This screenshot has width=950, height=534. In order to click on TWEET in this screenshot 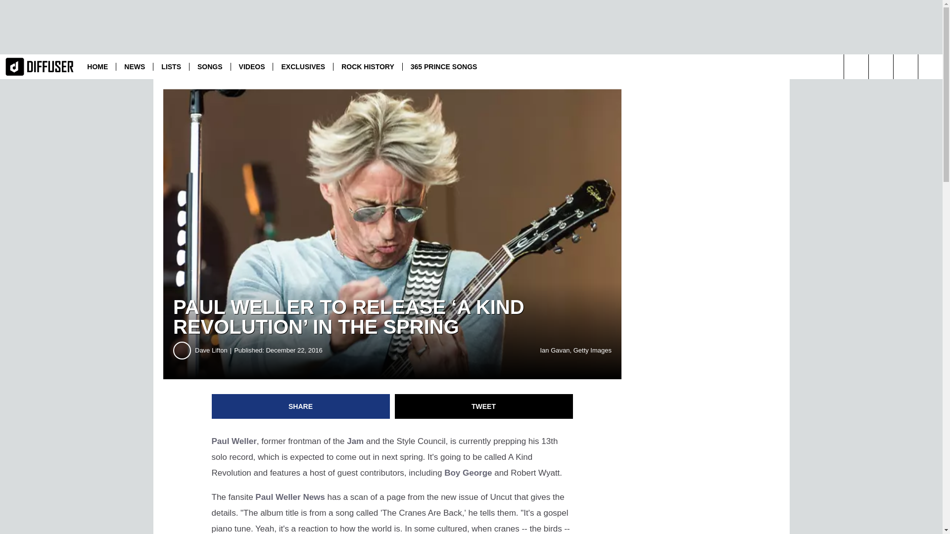, I will do `click(484, 406)`.